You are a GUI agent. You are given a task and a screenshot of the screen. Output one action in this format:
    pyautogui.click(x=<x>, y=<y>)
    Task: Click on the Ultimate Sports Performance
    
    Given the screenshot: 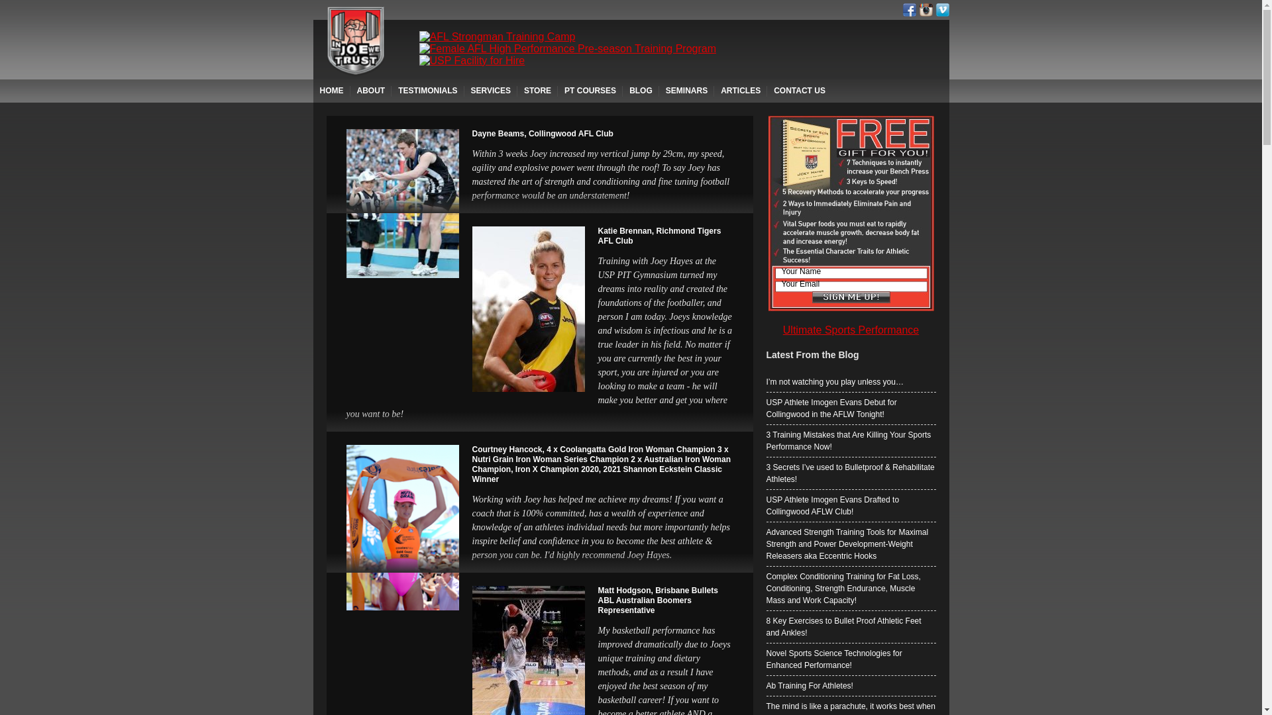 What is the action you would take?
    pyautogui.click(x=851, y=330)
    